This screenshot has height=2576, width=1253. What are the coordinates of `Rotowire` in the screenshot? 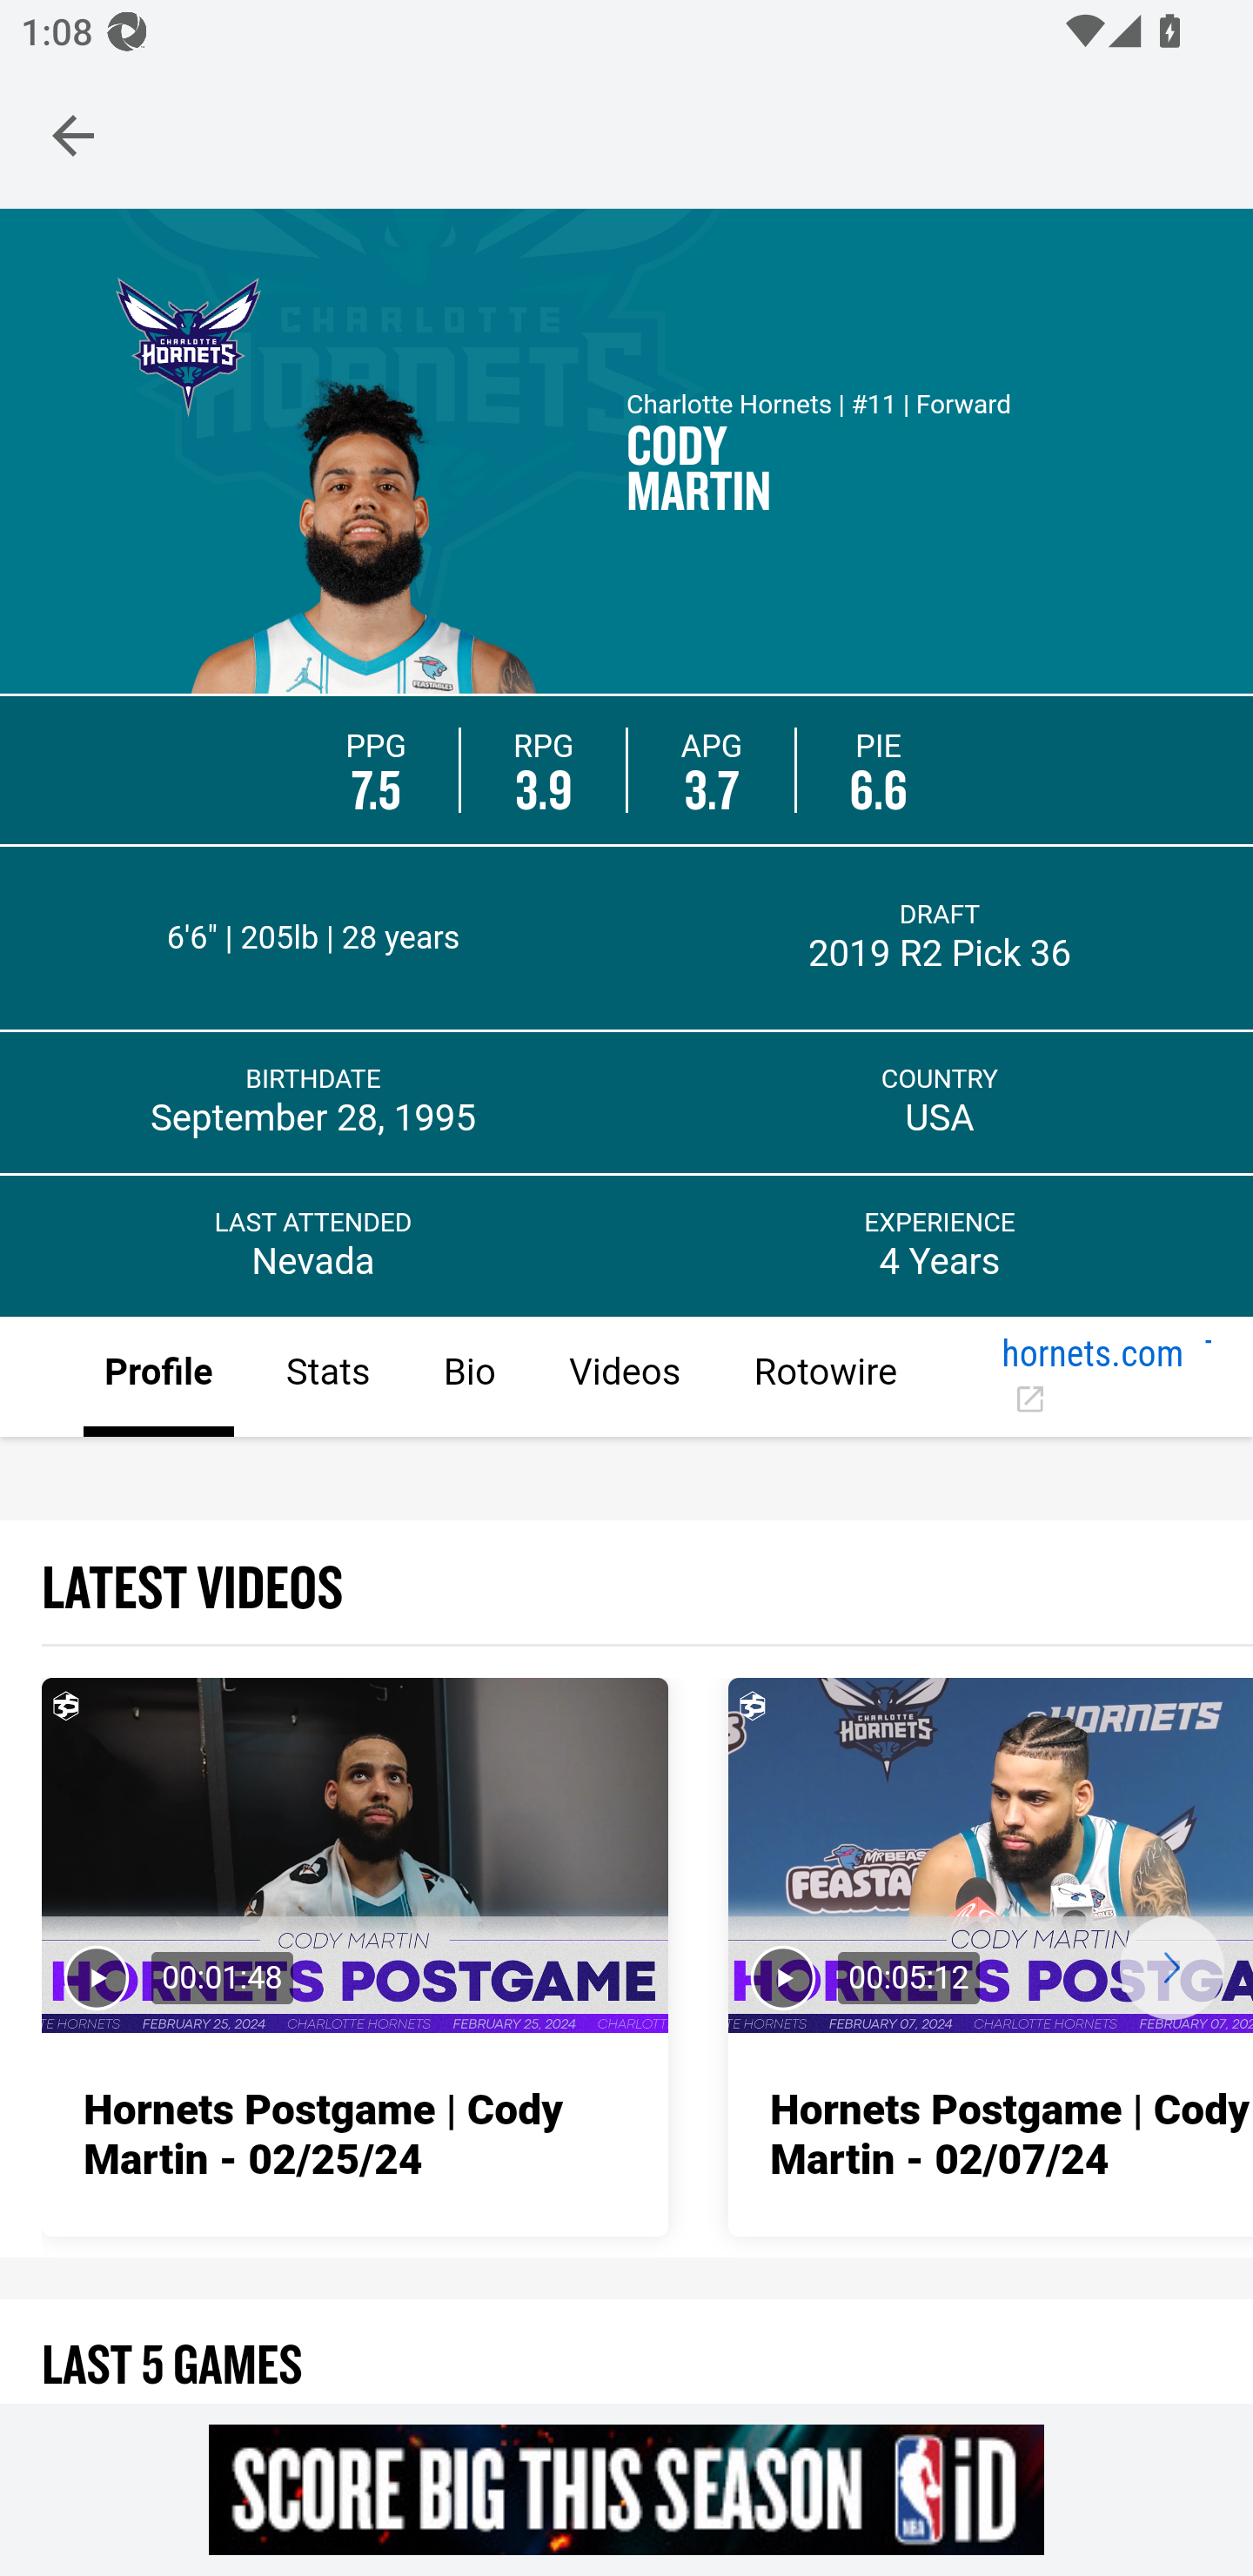 It's located at (824, 1378).